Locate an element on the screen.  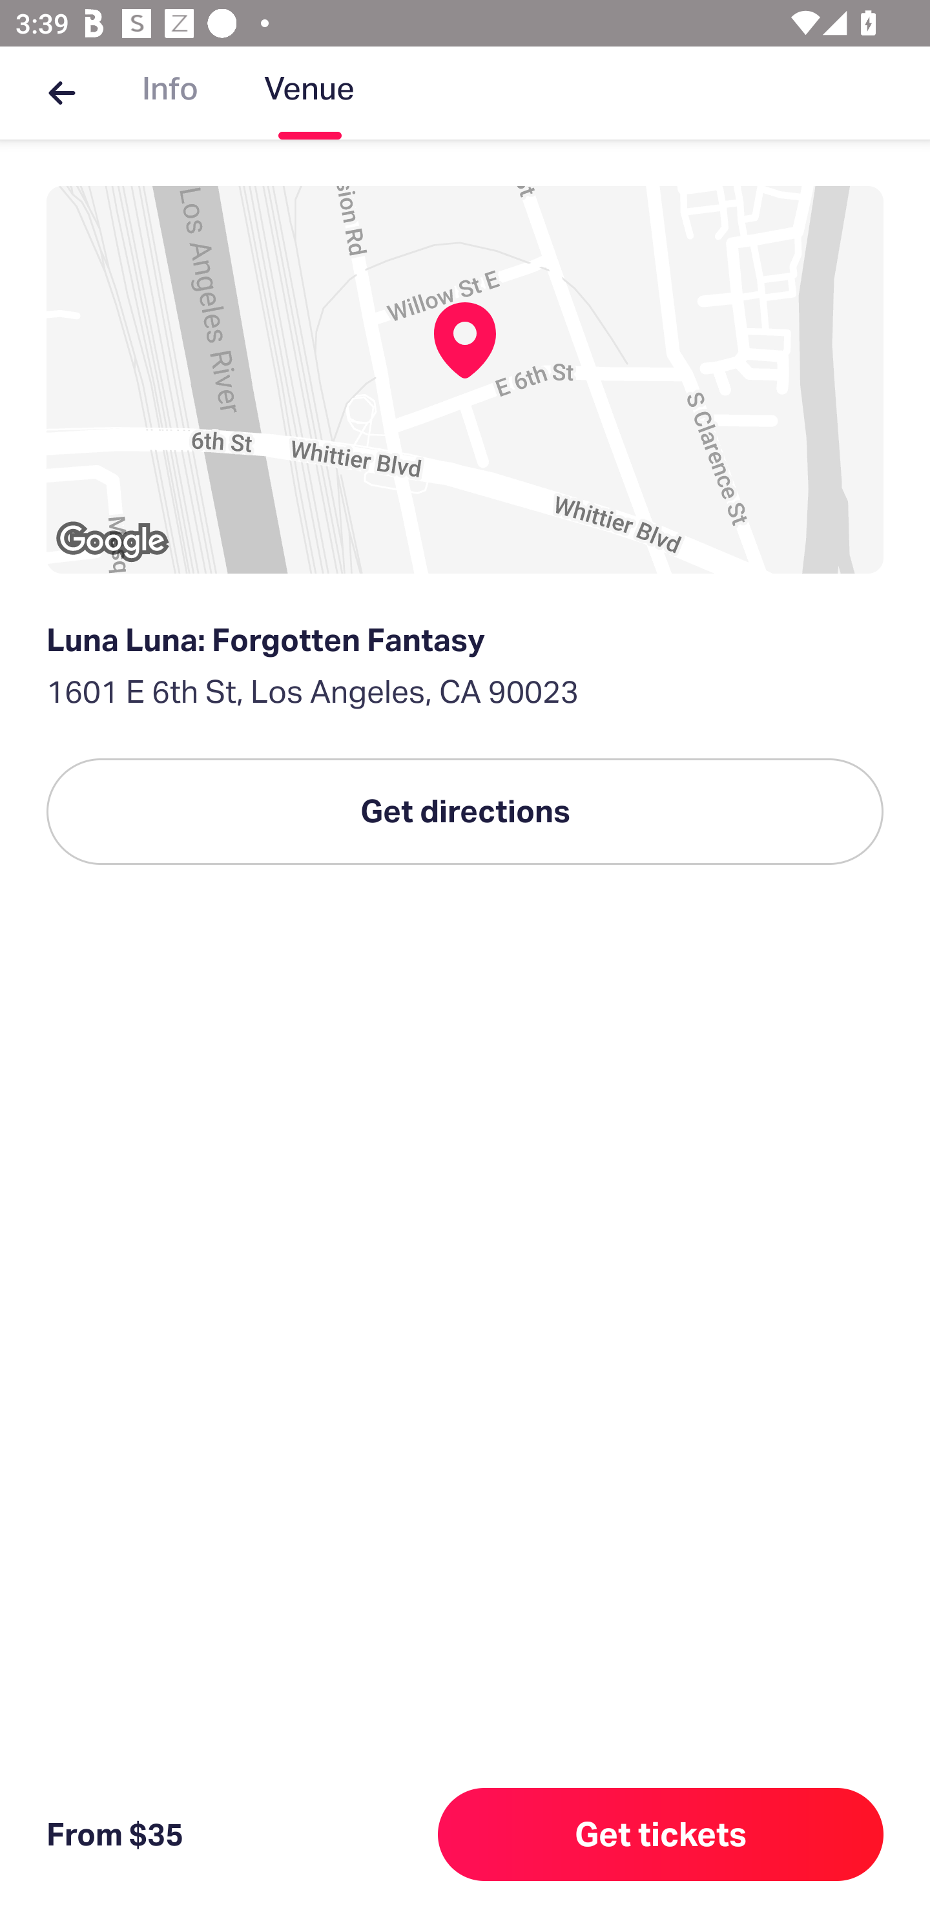
Get directions is located at coordinates (465, 811).